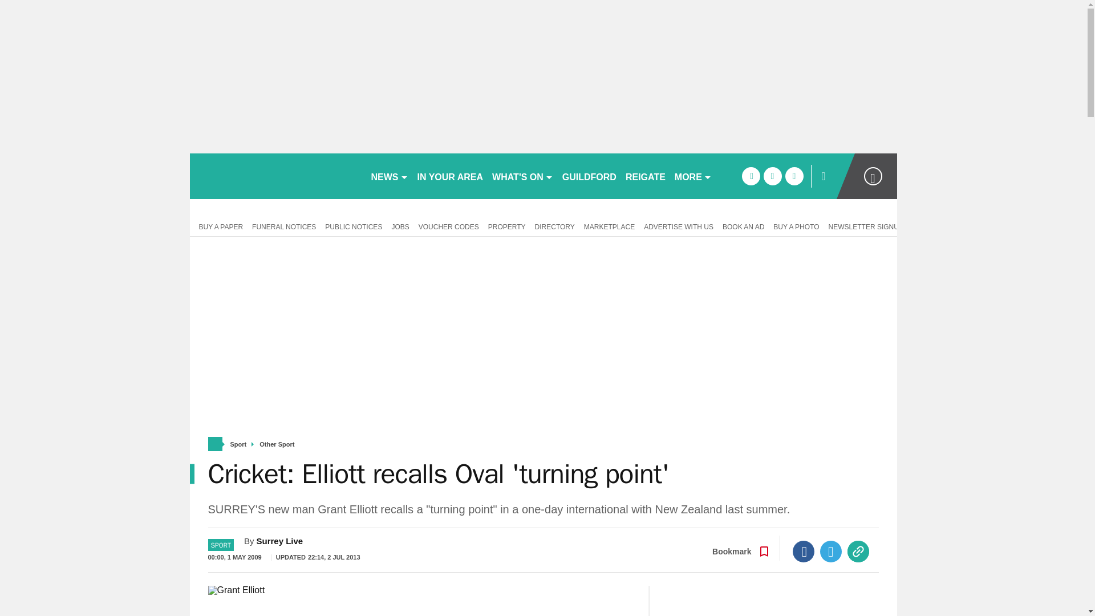  Describe the element at coordinates (506, 226) in the screenshot. I see `PROPERTY` at that location.